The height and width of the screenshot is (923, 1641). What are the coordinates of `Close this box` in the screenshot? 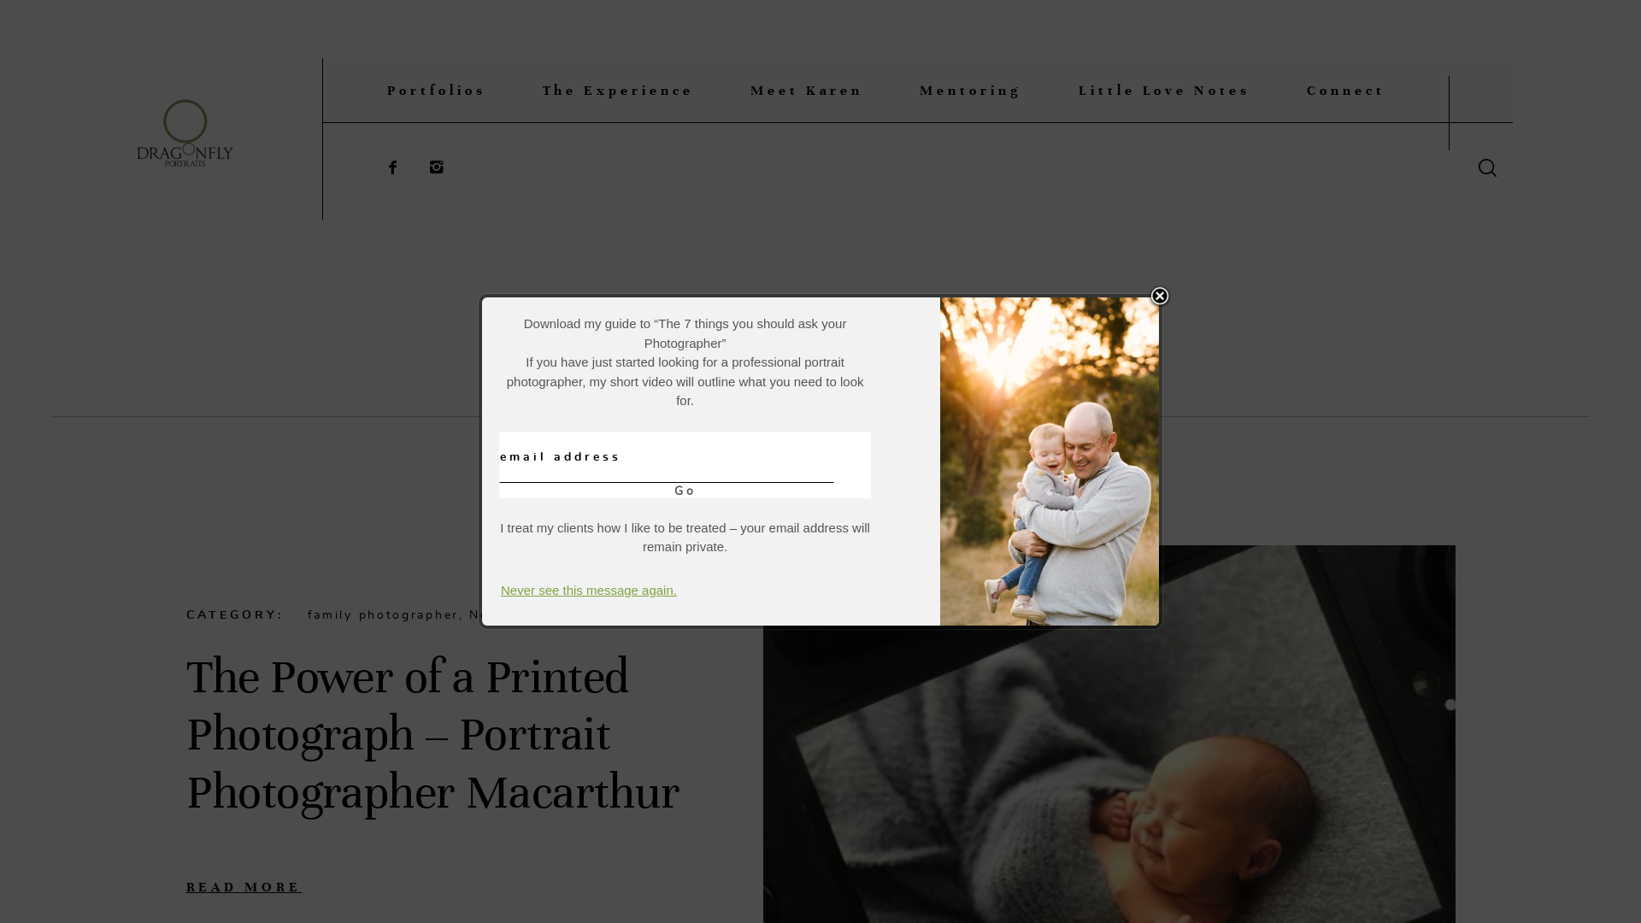 It's located at (1160, 297).